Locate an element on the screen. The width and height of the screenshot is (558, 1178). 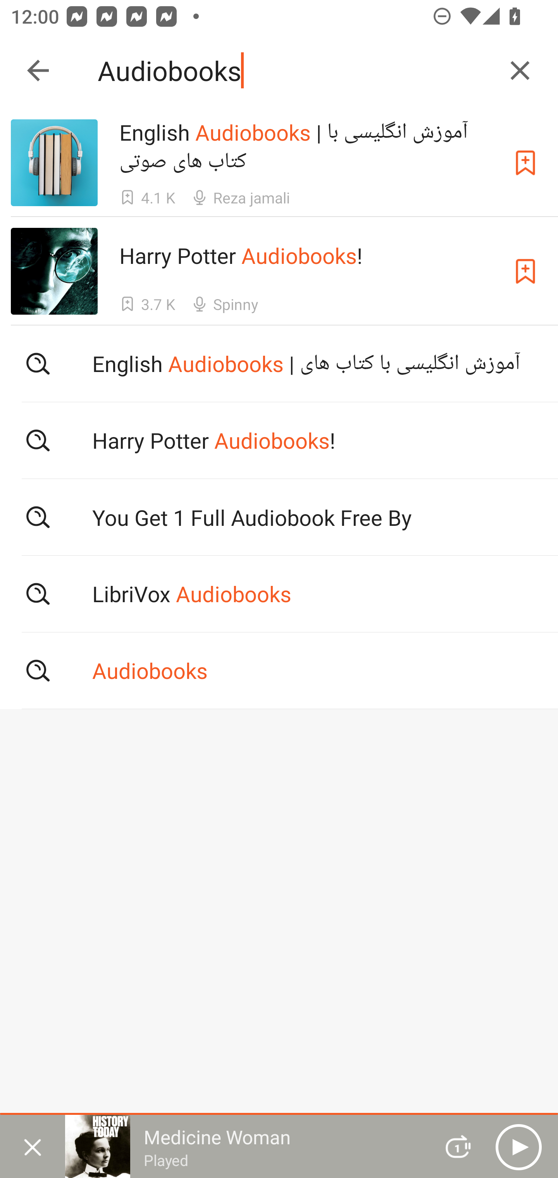
Clear query is located at coordinates (520, 71).